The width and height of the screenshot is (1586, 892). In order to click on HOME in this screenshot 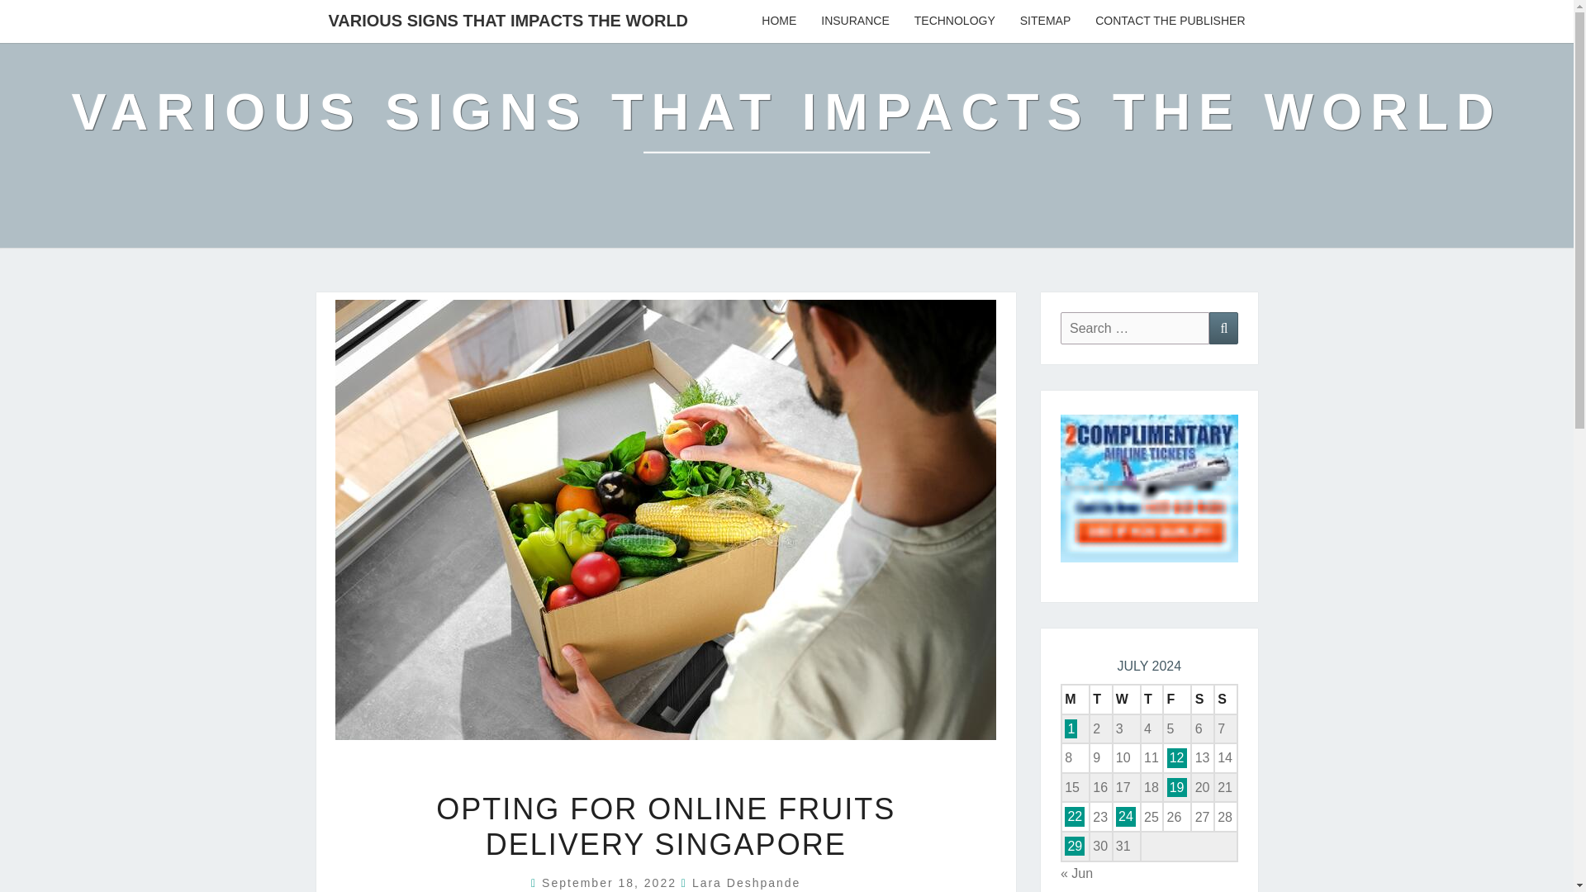, I will do `click(778, 21)`.